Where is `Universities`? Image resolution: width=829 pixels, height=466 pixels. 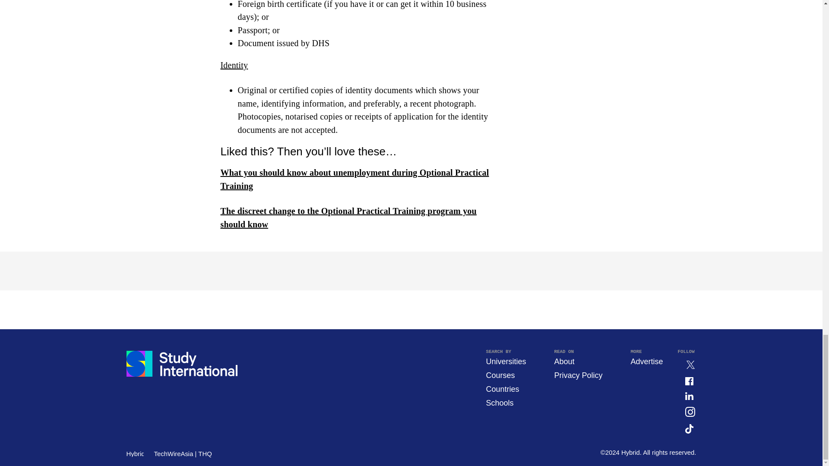 Universities is located at coordinates (506, 362).